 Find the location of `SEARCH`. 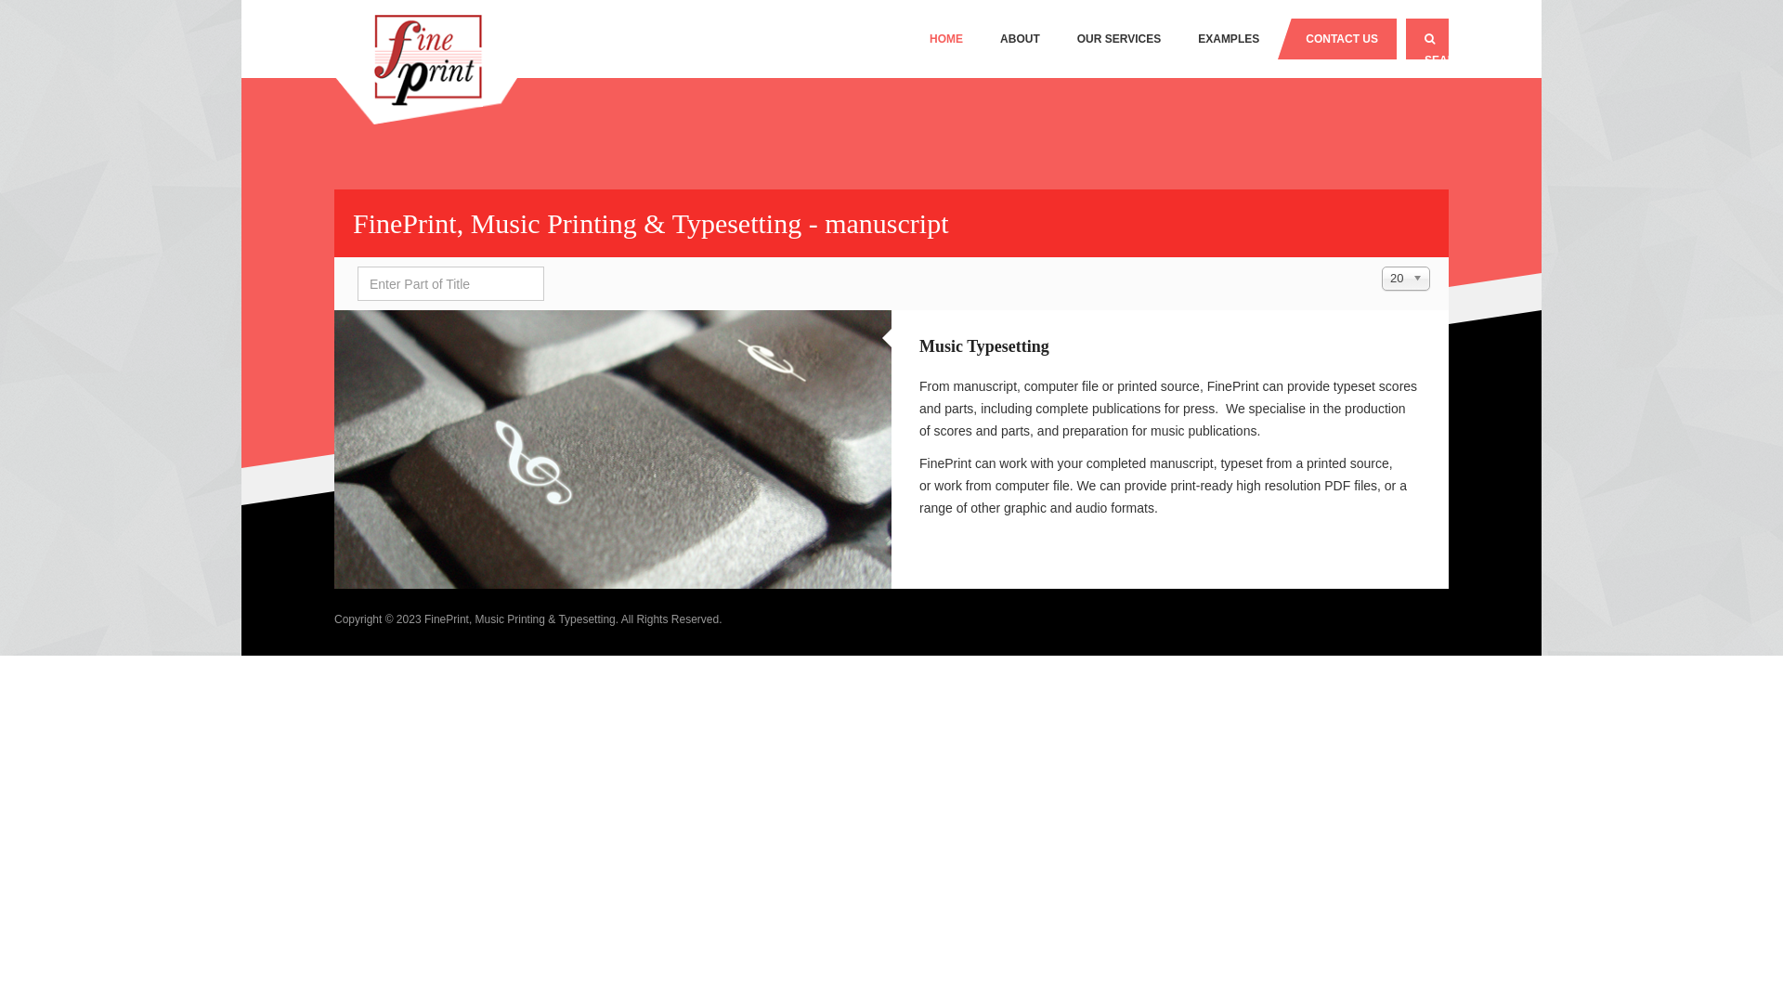

SEARCH is located at coordinates (1427, 39).